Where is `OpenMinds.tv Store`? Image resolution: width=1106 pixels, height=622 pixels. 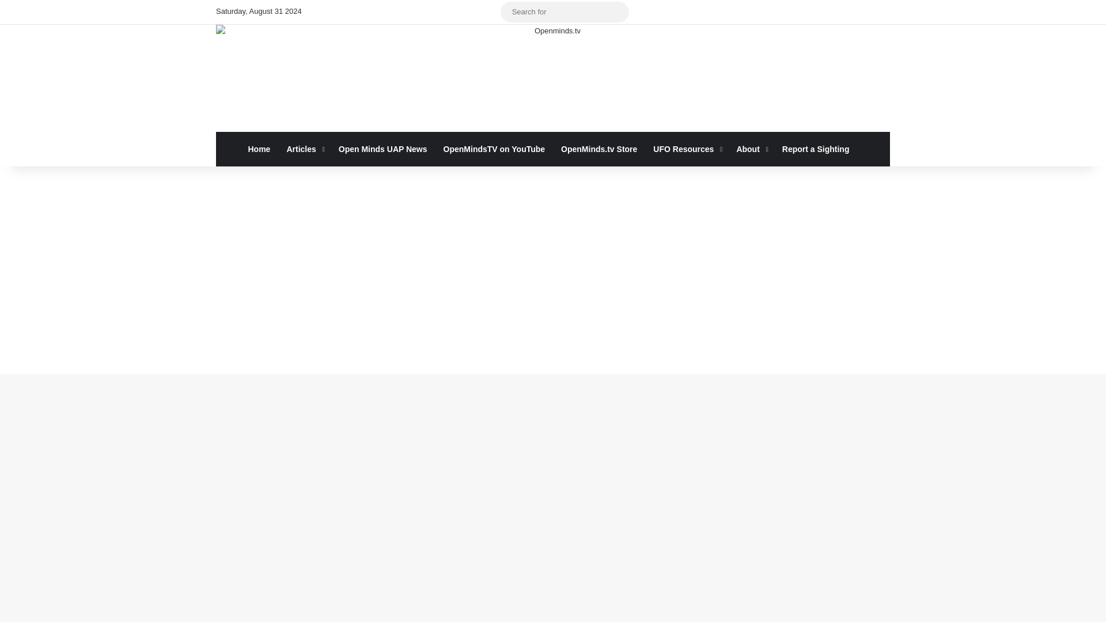
OpenMinds.tv Store is located at coordinates (599, 149).